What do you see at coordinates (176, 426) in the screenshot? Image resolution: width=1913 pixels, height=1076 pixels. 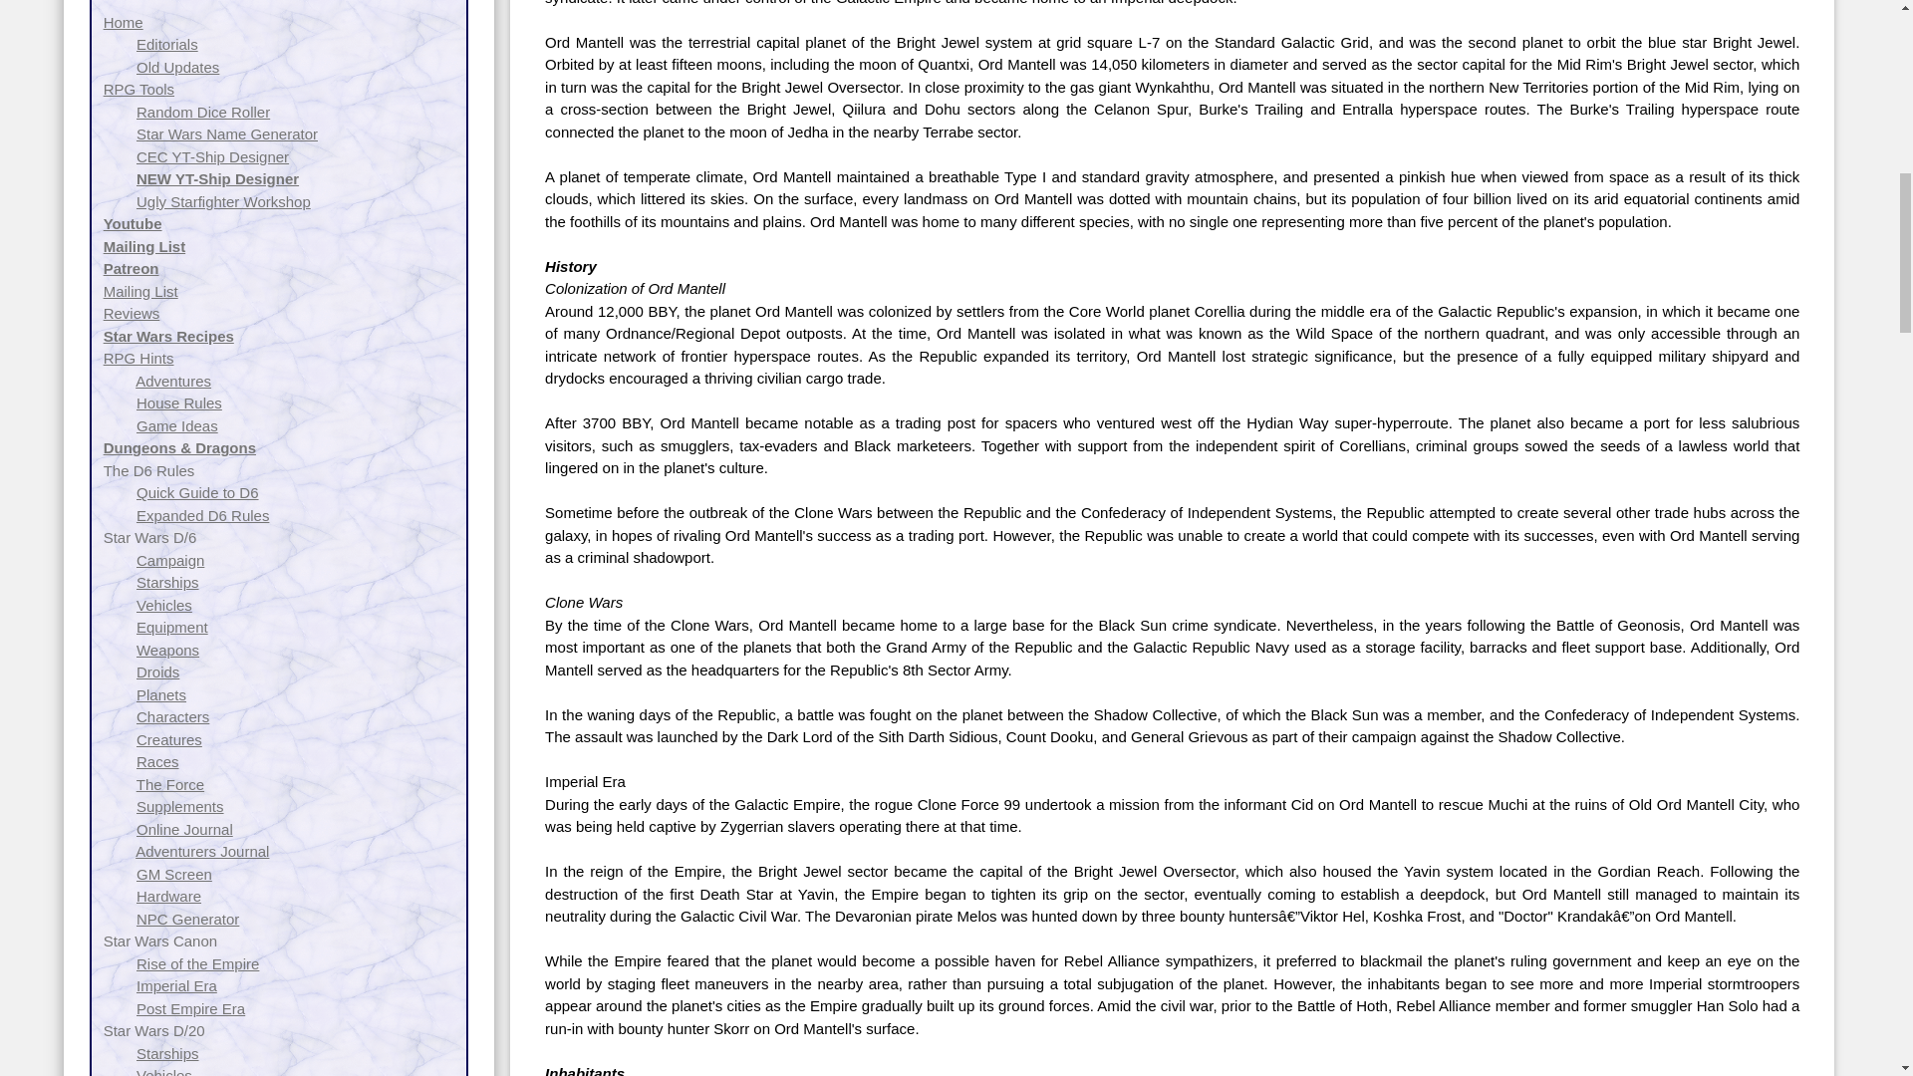 I see `Goes to ideas for  games and adventures.` at bounding box center [176, 426].